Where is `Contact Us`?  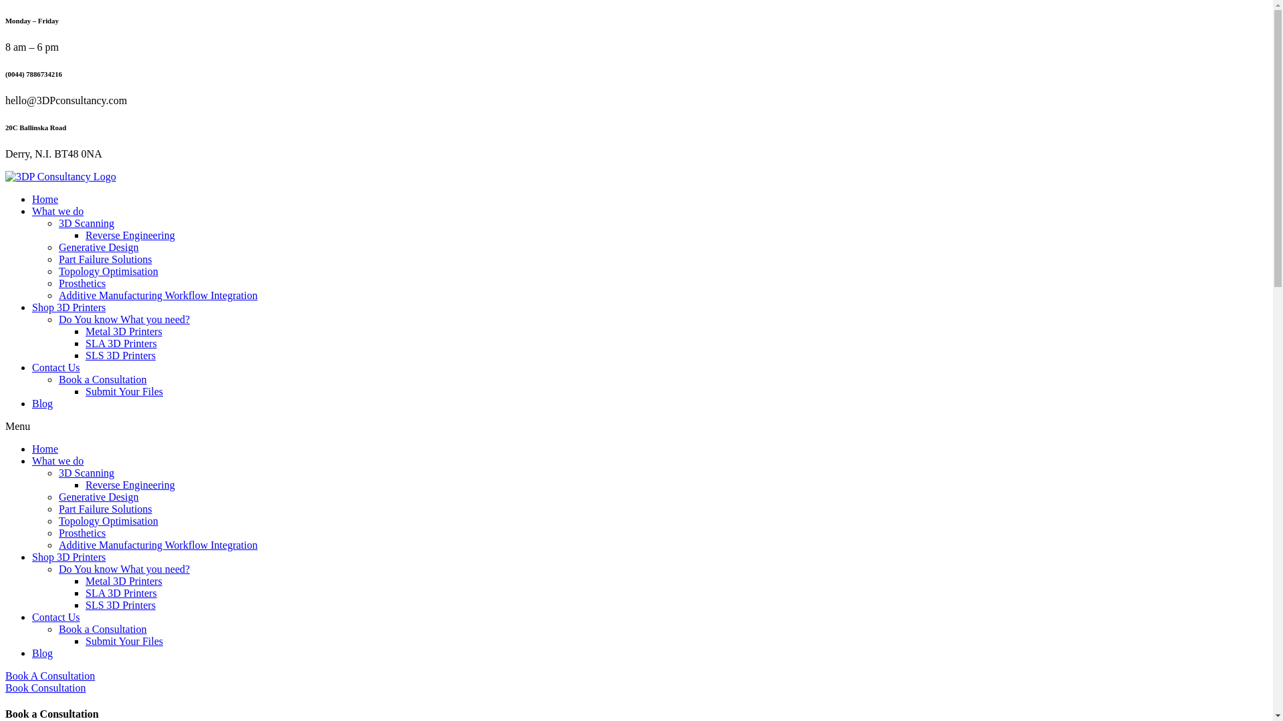 Contact Us is located at coordinates (56, 617).